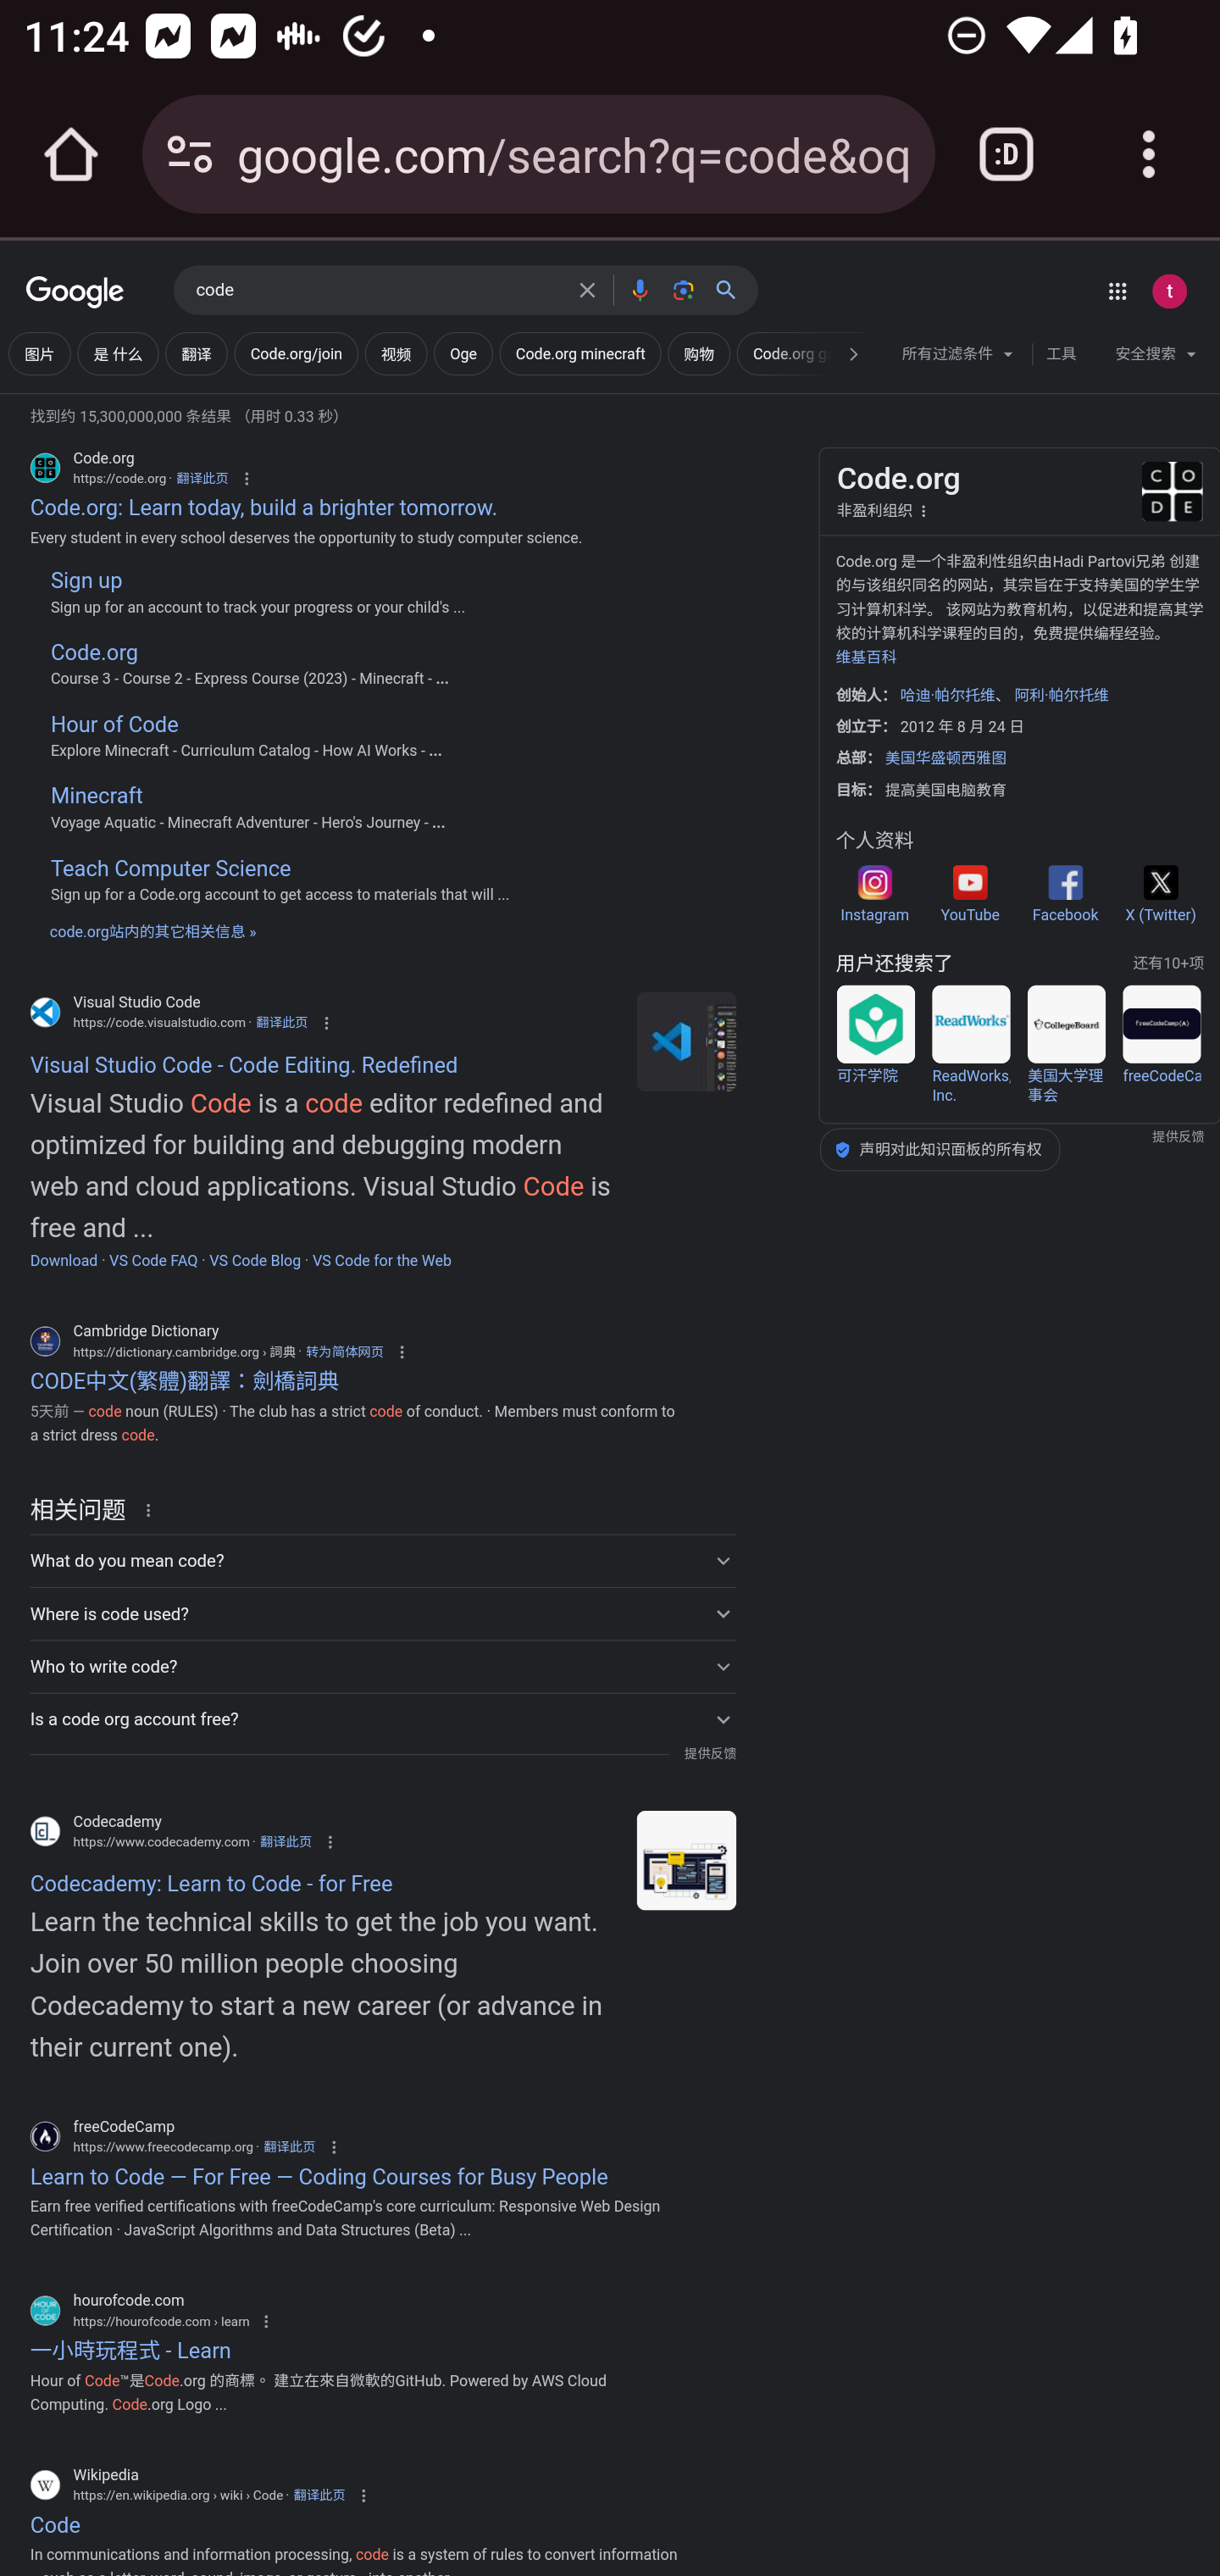 The image size is (1220, 2576). I want to click on Sign up Sign up Sign up, so click(358, 580).